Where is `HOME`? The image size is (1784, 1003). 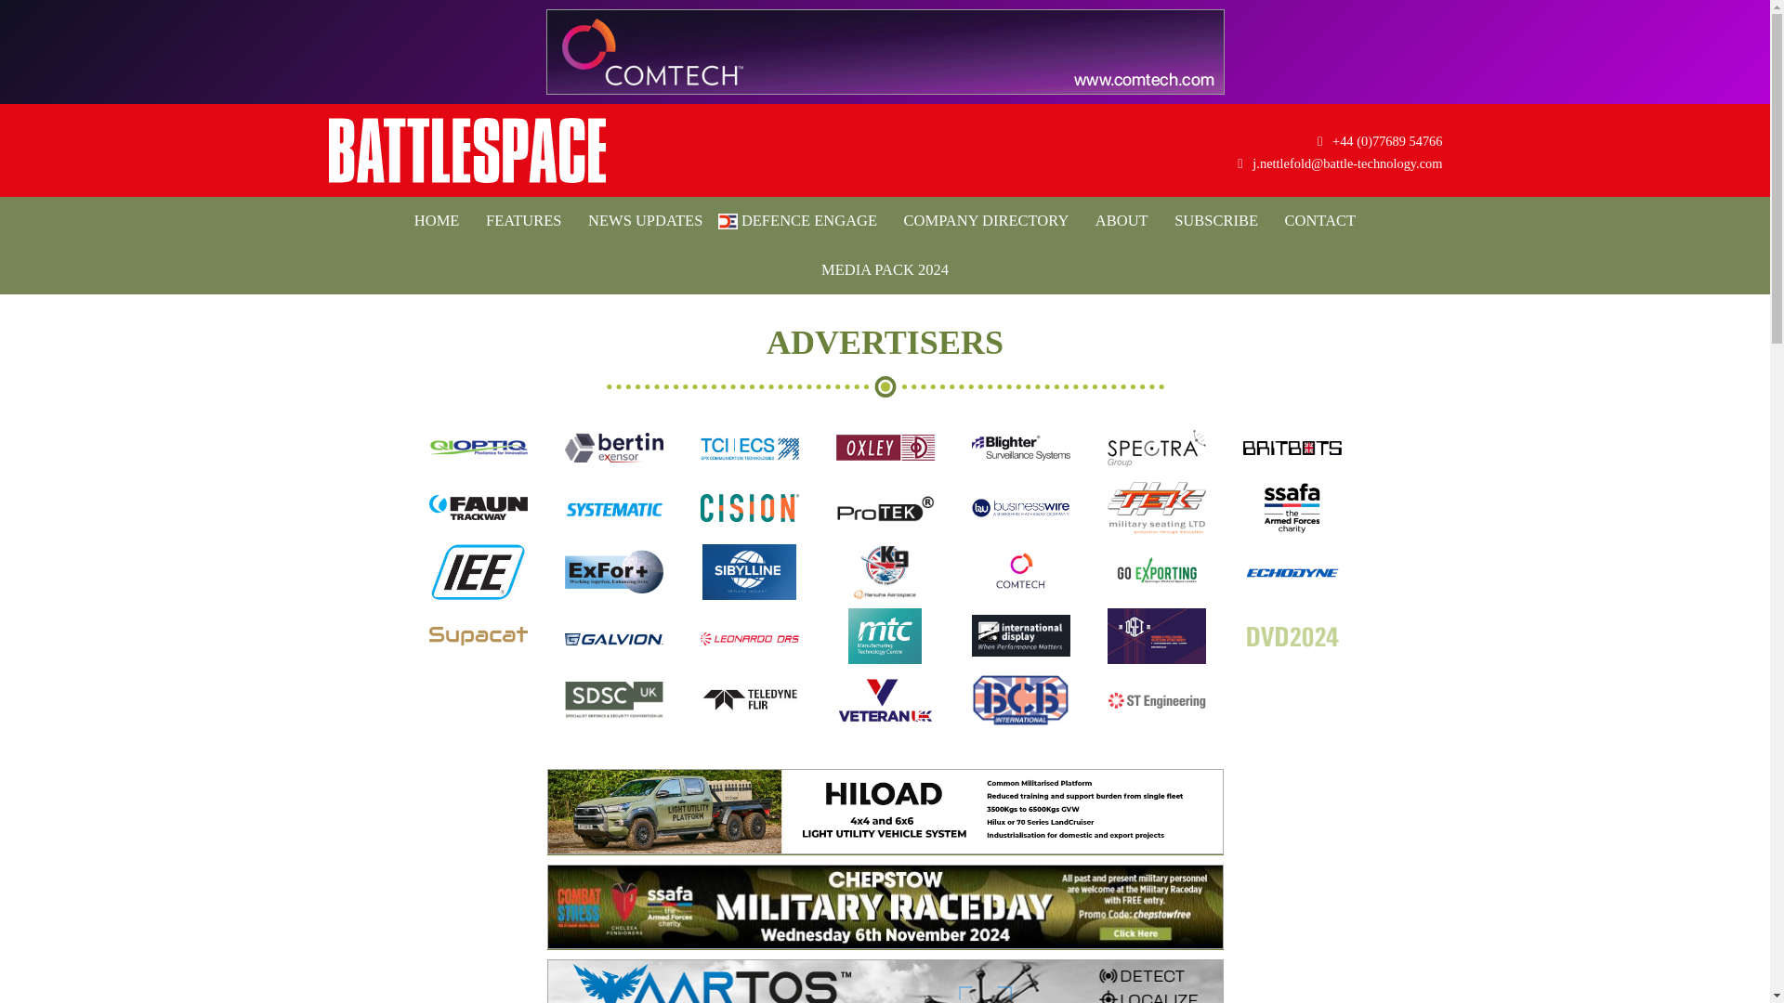
HOME is located at coordinates (437, 221).